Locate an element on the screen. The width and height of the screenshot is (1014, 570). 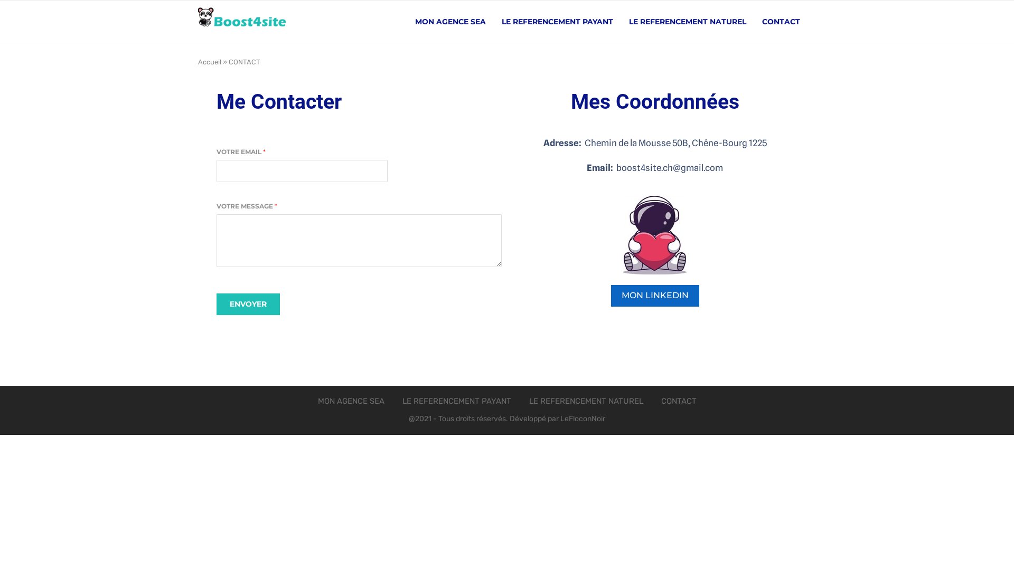
LE REFERENCEMENT PAYANT is located at coordinates (558, 22).